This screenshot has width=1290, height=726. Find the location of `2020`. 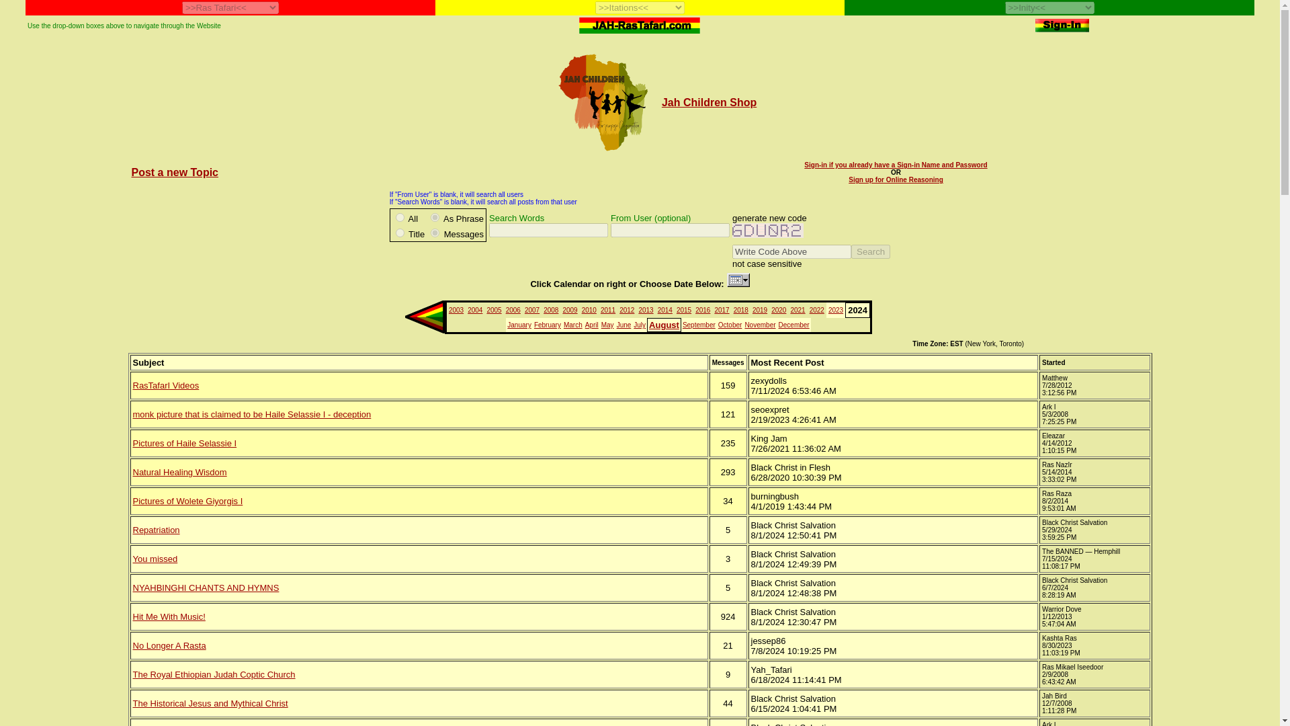

2020 is located at coordinates (778, 309).